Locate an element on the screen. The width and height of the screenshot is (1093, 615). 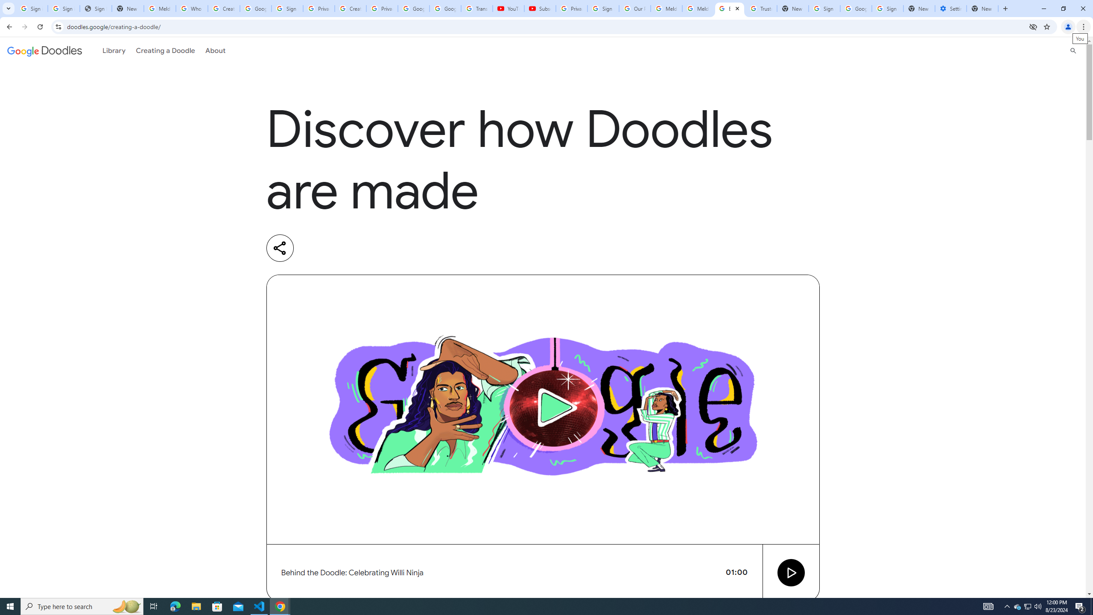
Creating a Doodle is located at coordinates (166, 50).